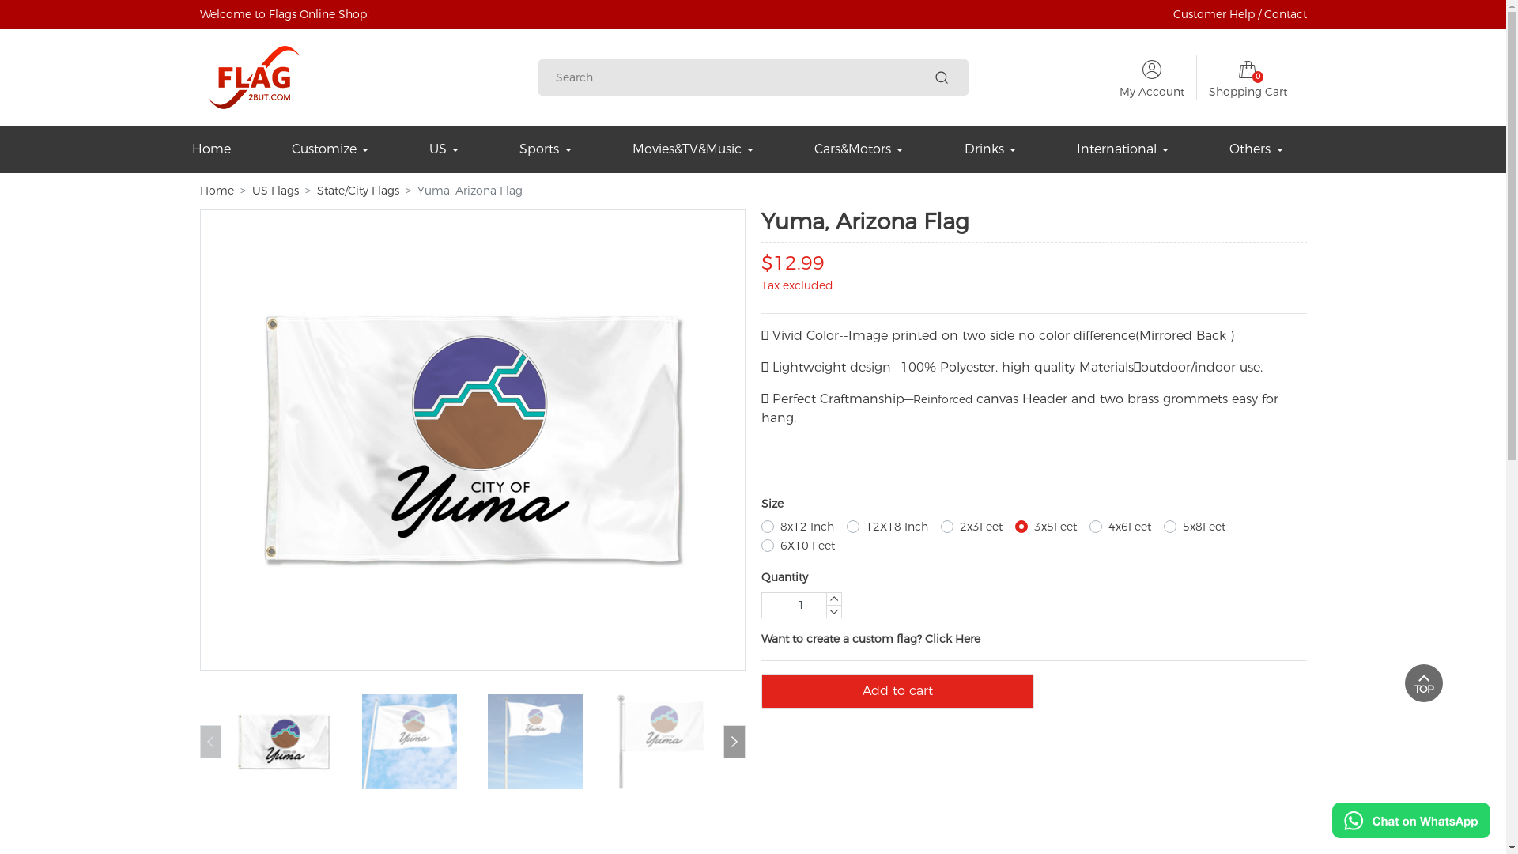  What do you see at coordinates (1152, 91) in the screenshot?
I see `My Account` at bounding box center [1152, 91].